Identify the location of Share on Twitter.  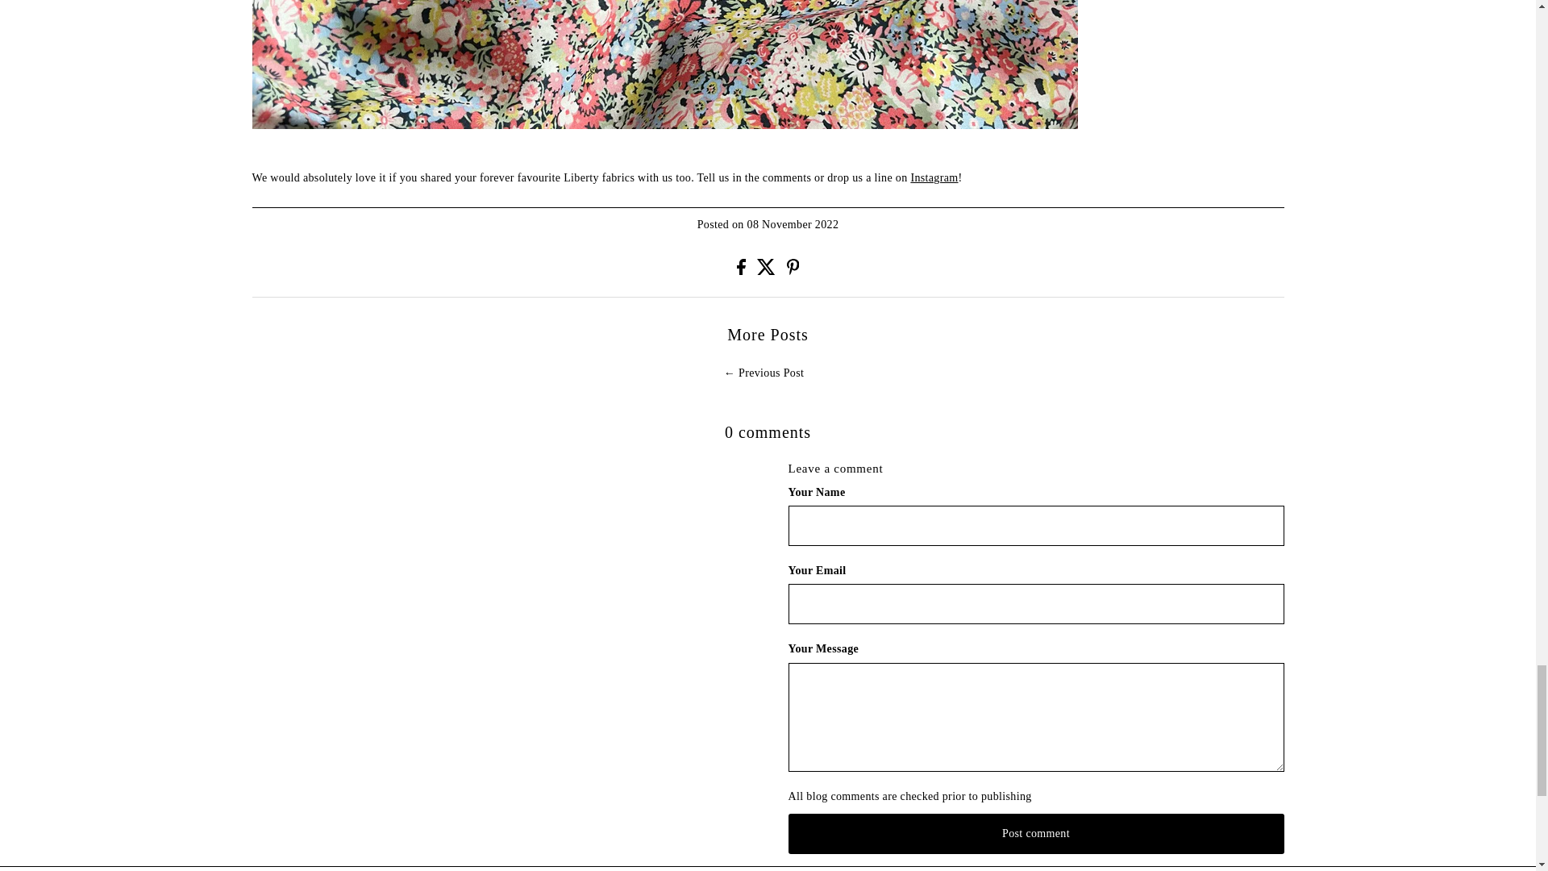
(768, 271).